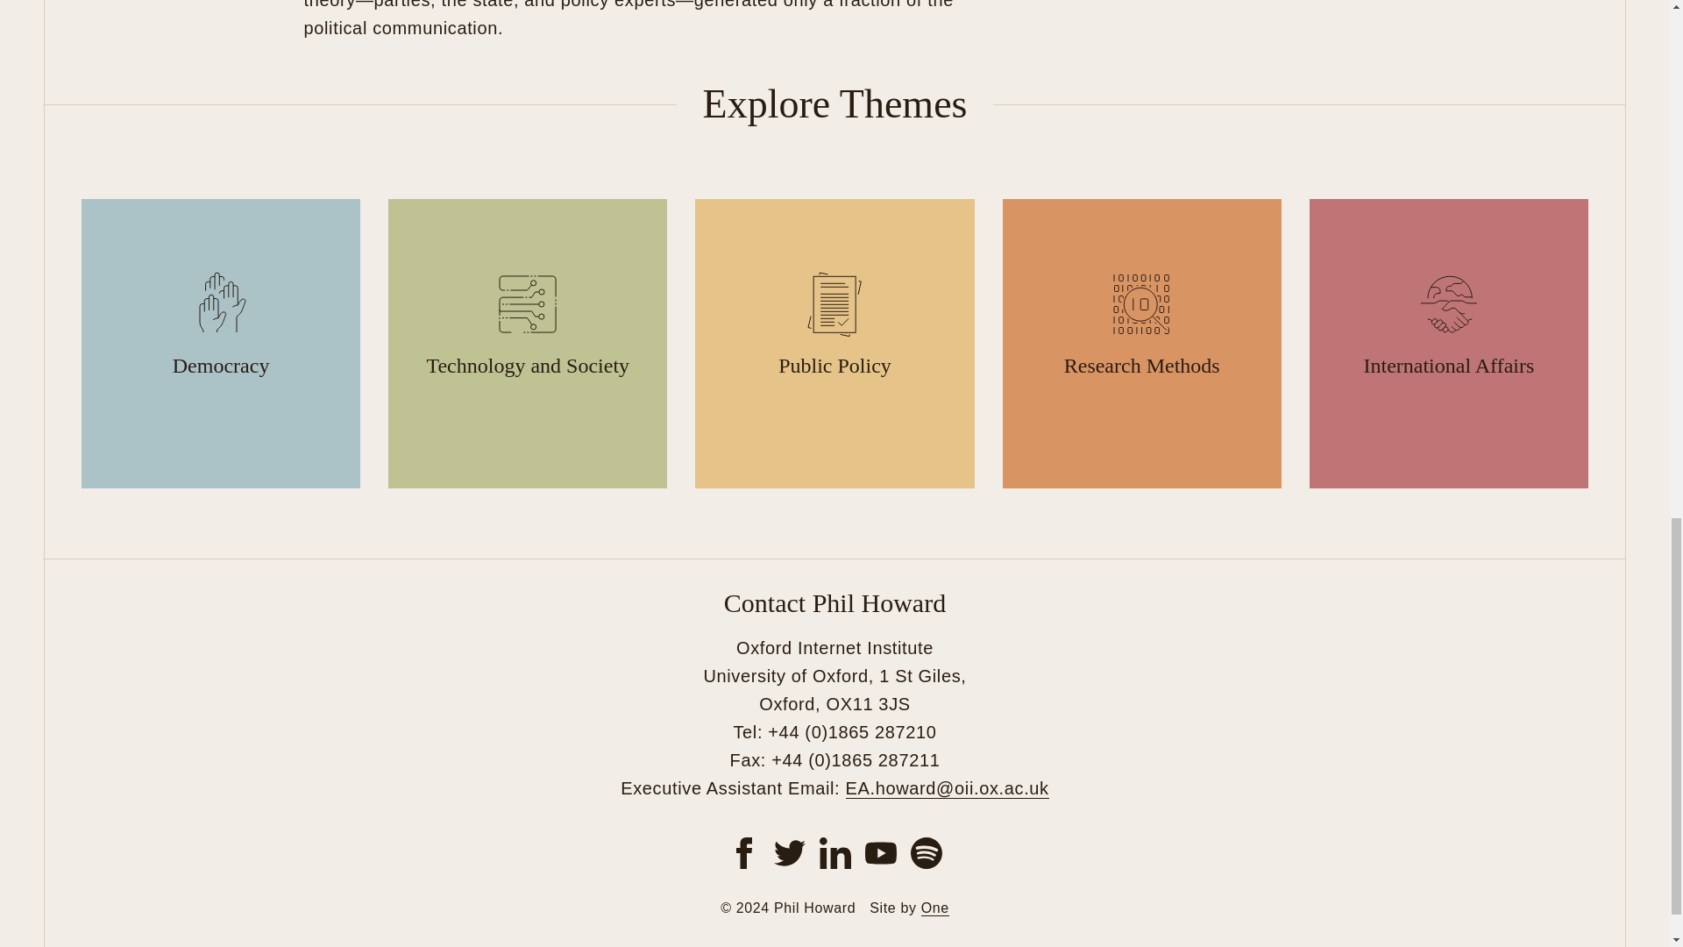  I want to click on YouTube, so click(880, 852).